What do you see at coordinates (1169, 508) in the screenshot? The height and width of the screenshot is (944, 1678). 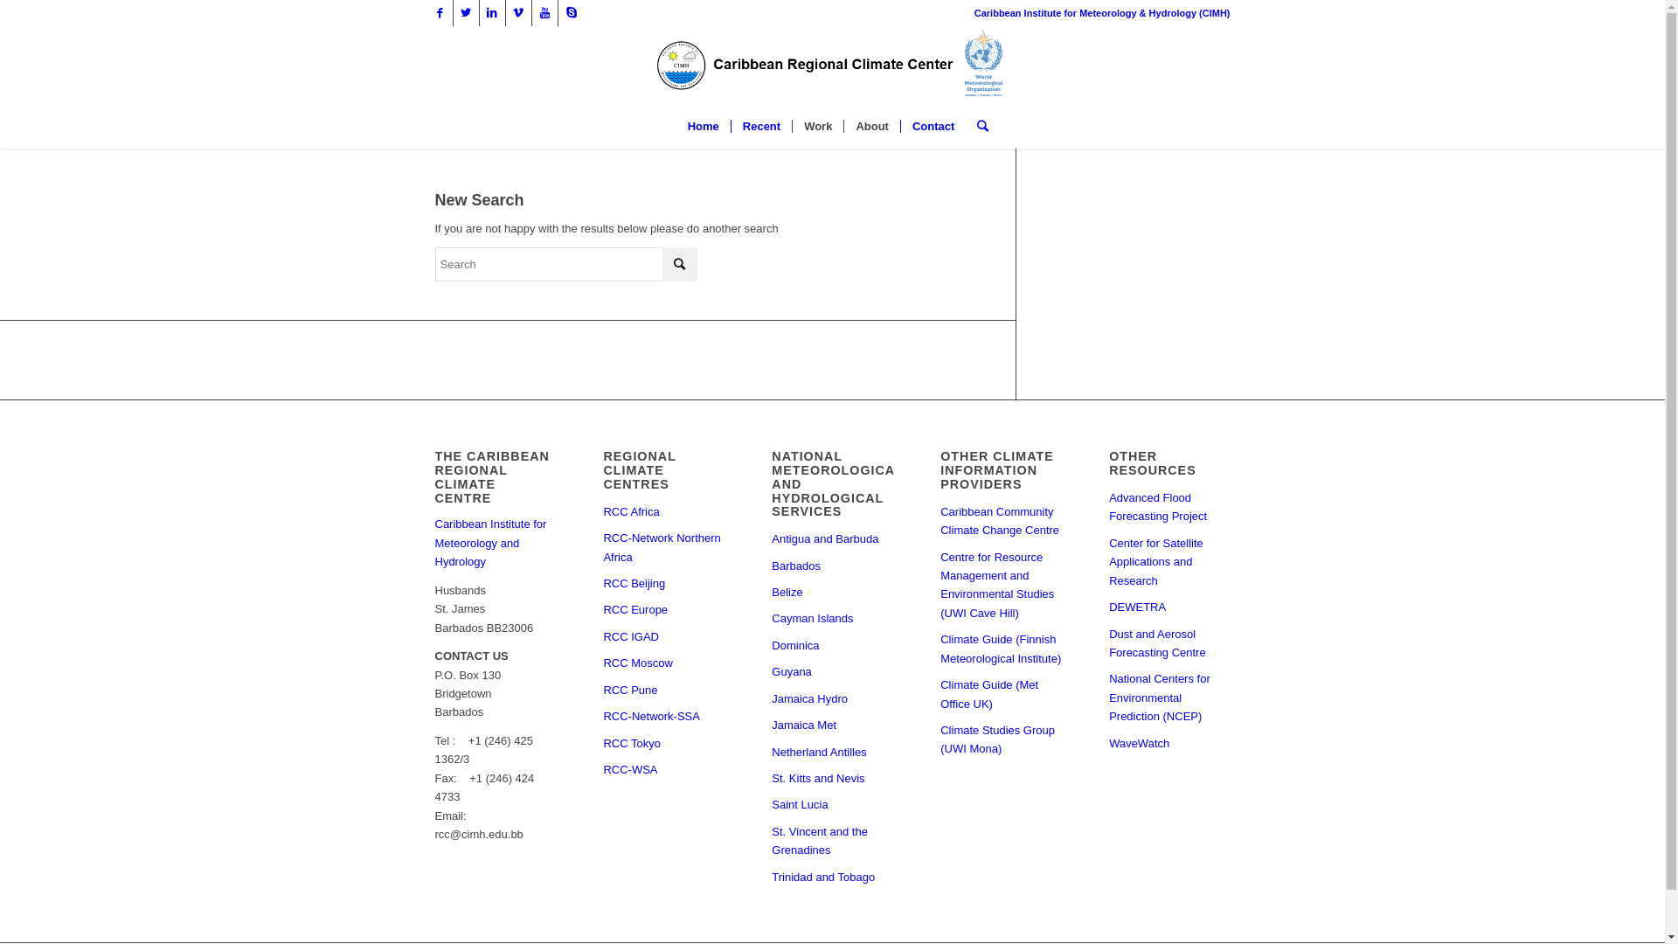 I see `Advanced Flood Forecasting Project` at bounding box center [1169, 508].